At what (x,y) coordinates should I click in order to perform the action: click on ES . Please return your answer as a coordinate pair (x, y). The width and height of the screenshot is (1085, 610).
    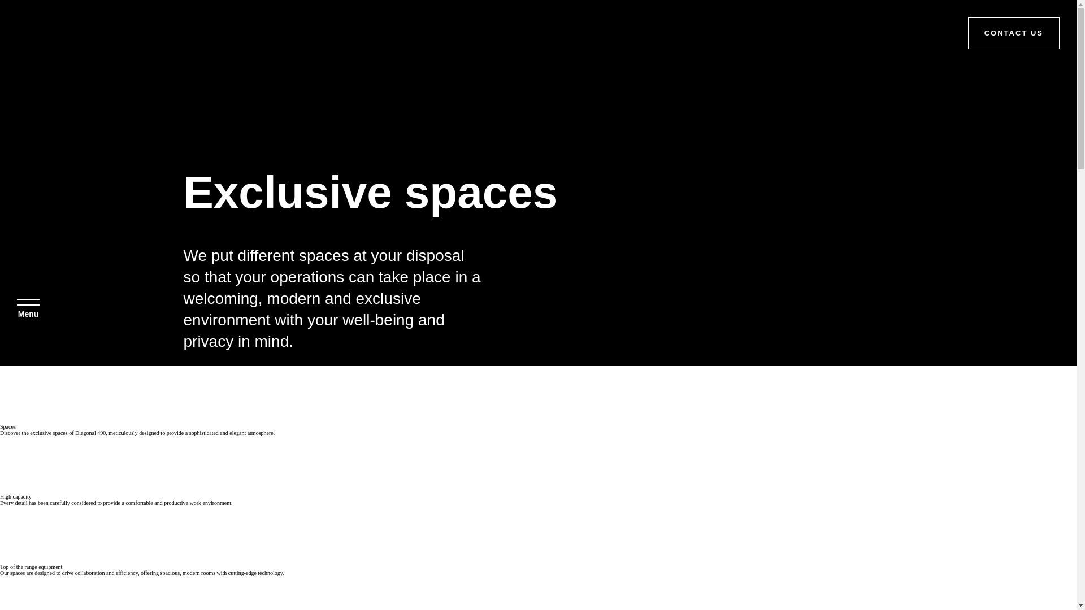
    Looking at the image, I should click on (43, 583).